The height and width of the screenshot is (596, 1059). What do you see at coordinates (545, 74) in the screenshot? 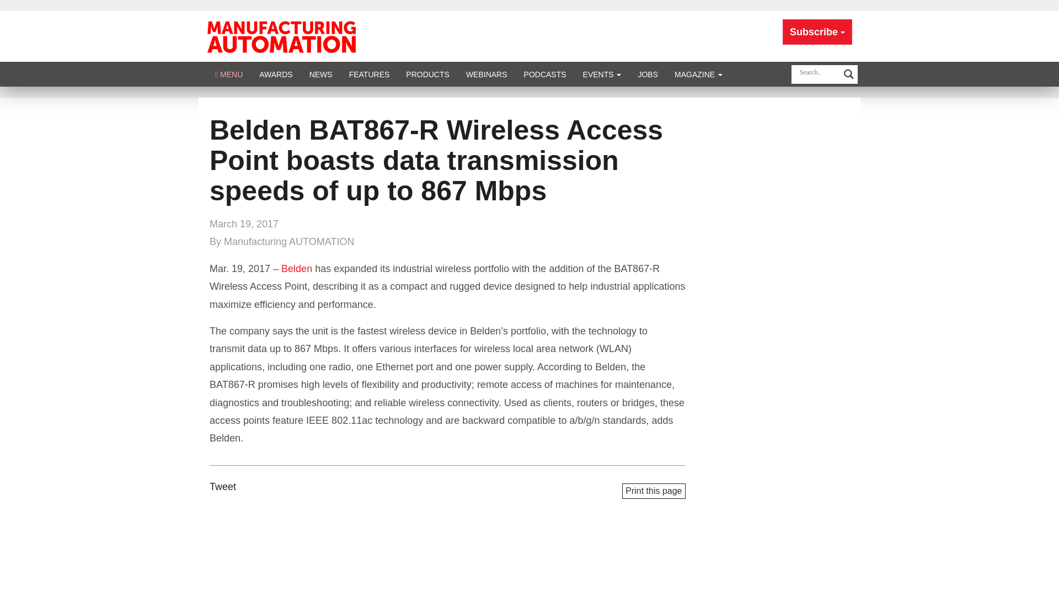
I see `PODCASTS` at bounding box center [545, 74].